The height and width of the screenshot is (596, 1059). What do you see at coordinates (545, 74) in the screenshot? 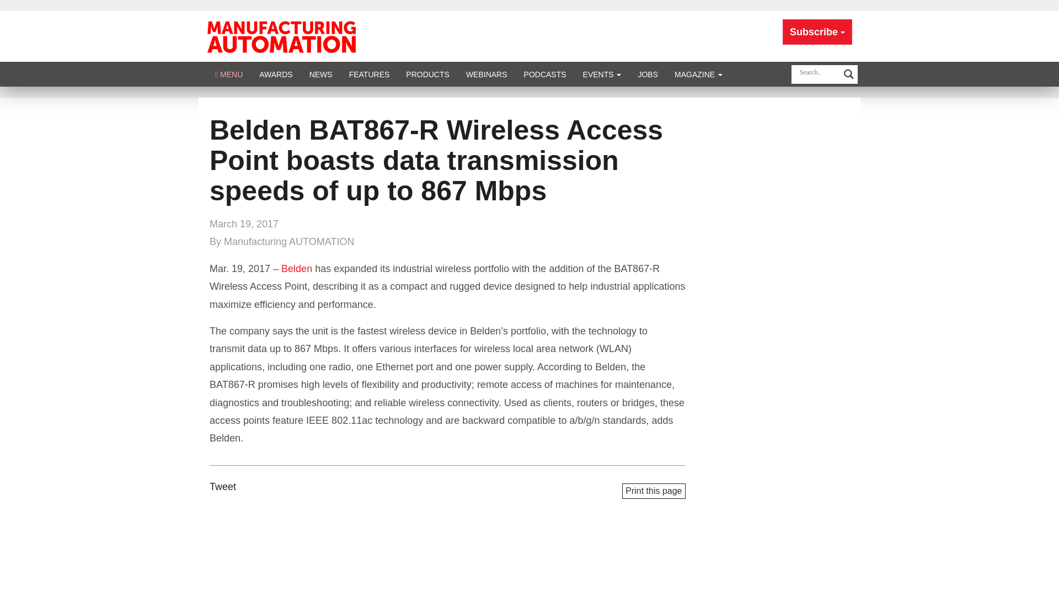
I see `PODCASTS` at bounding box center [545, 74].